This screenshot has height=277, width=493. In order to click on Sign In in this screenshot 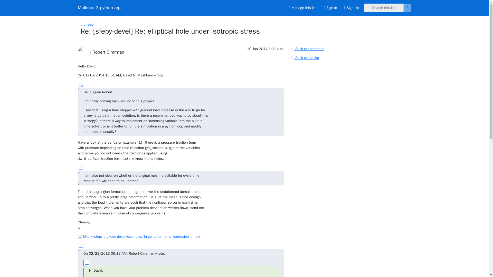, I will do `click(330, 8)`.